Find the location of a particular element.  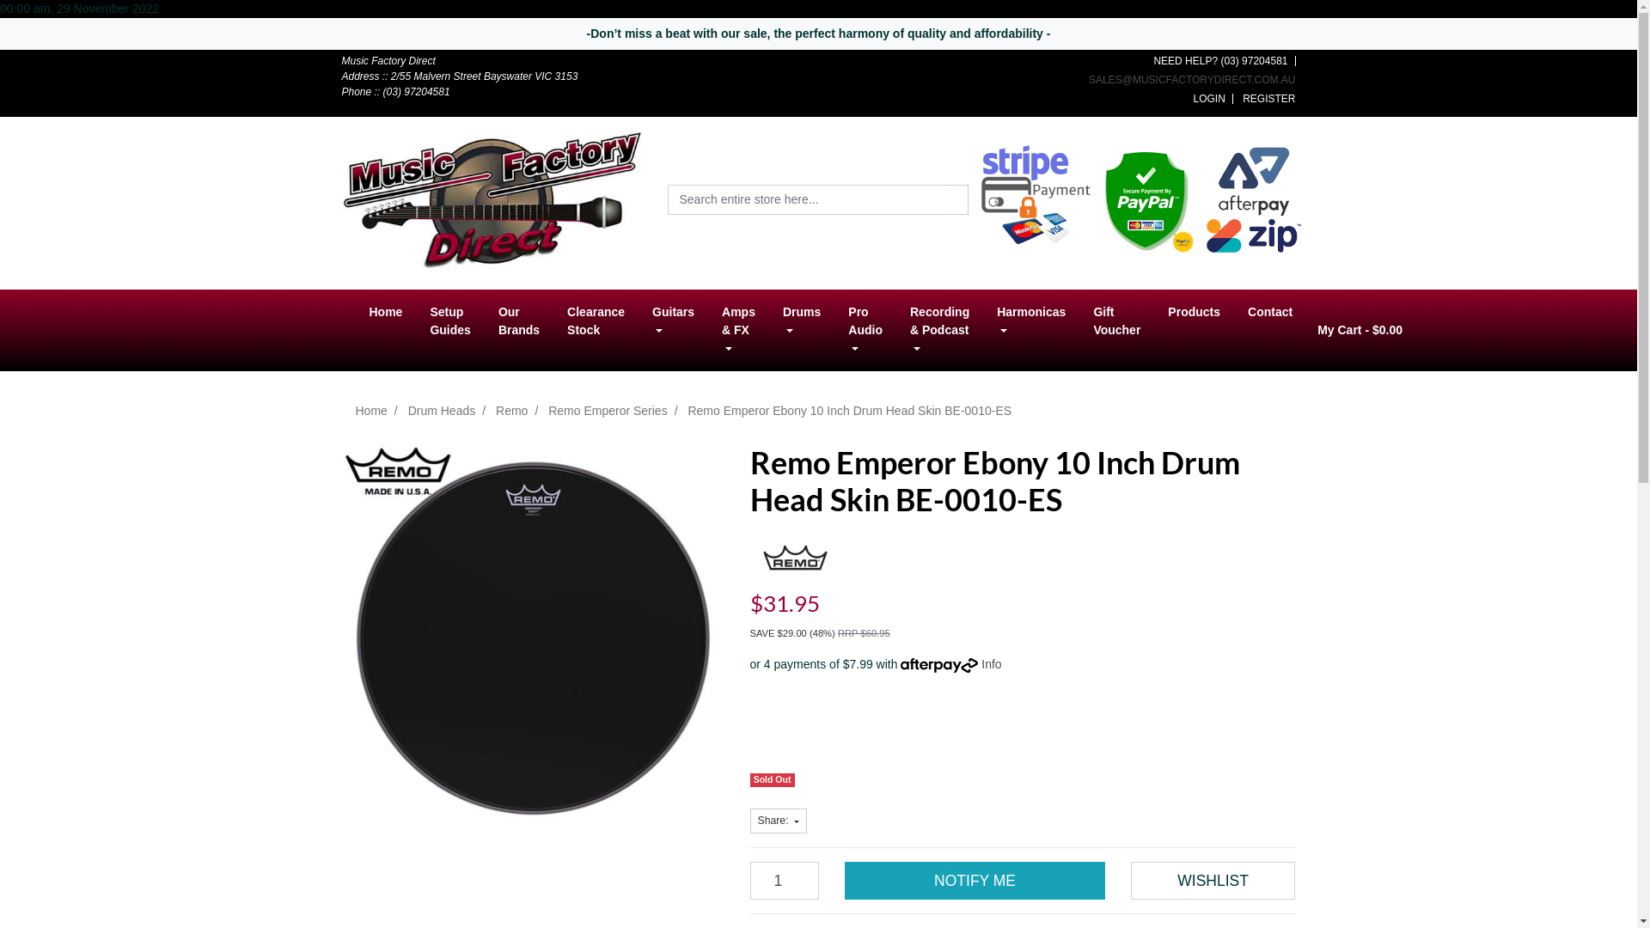

WISHLIST is located at coordinates (1213, 881).